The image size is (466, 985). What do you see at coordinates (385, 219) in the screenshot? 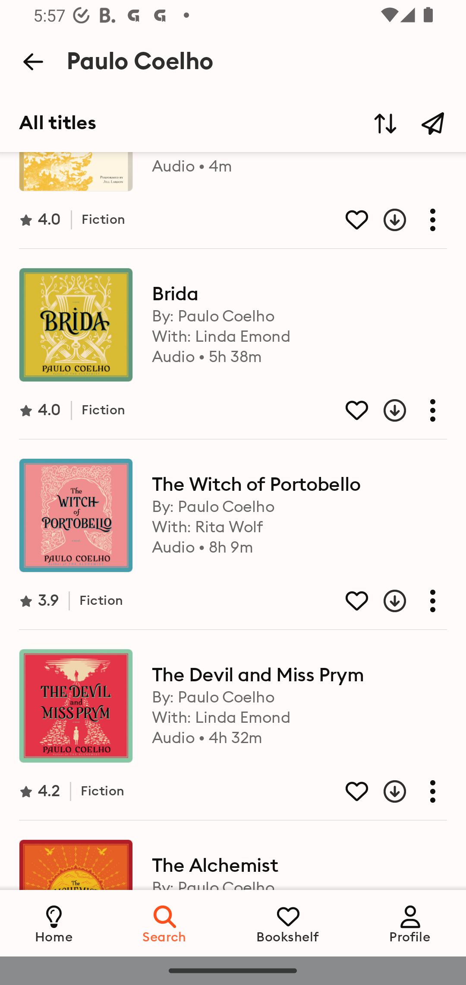
I see `Download` at bounding box center [385, 219].